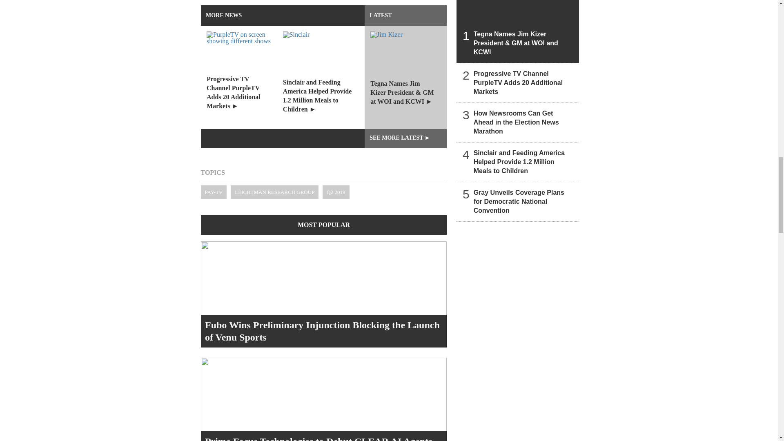  Describe the element at coordinates (336, 192) in the screenshot. I see `Q2 2019` at that location.